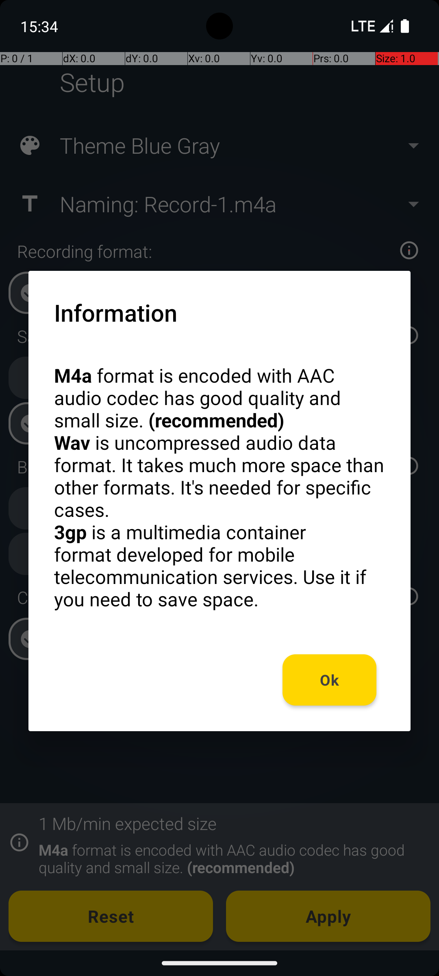  What do you see at coordinates (115, 312) in the screenshot?
I see `Information` at bounding box center [115, 312].